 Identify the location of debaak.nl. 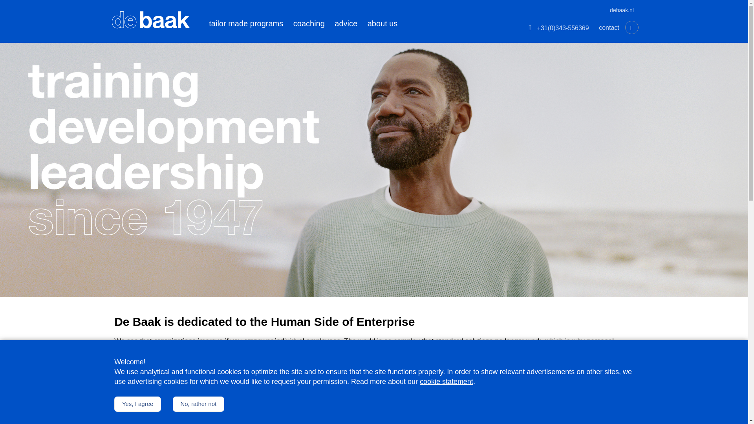
(622, 10).